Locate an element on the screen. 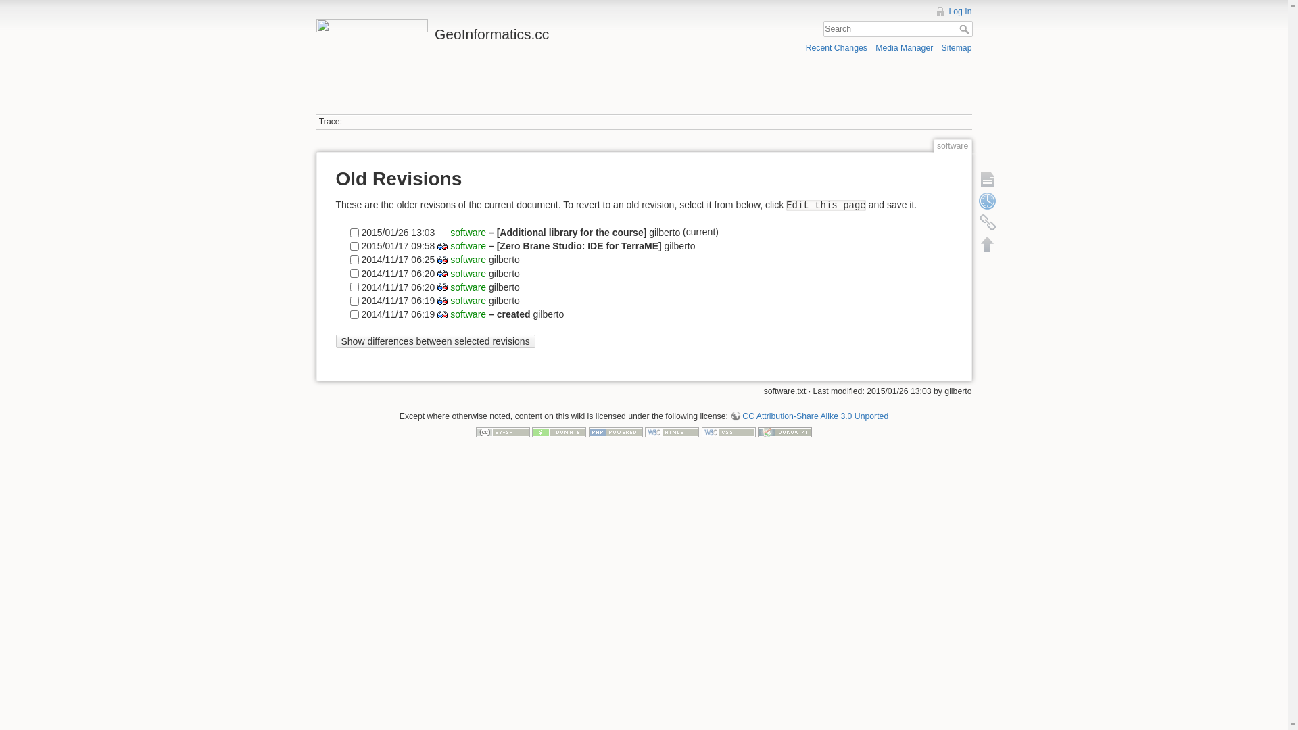  Show differences to current revisions is located at coordinates (442, 287).